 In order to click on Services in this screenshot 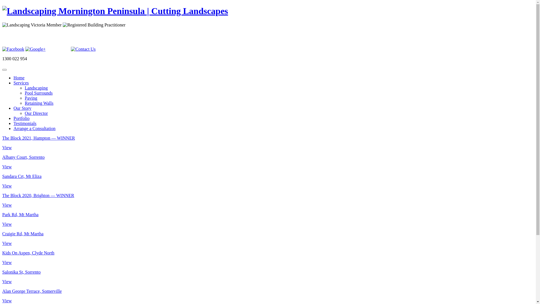, I will do `click(21, 83)`.